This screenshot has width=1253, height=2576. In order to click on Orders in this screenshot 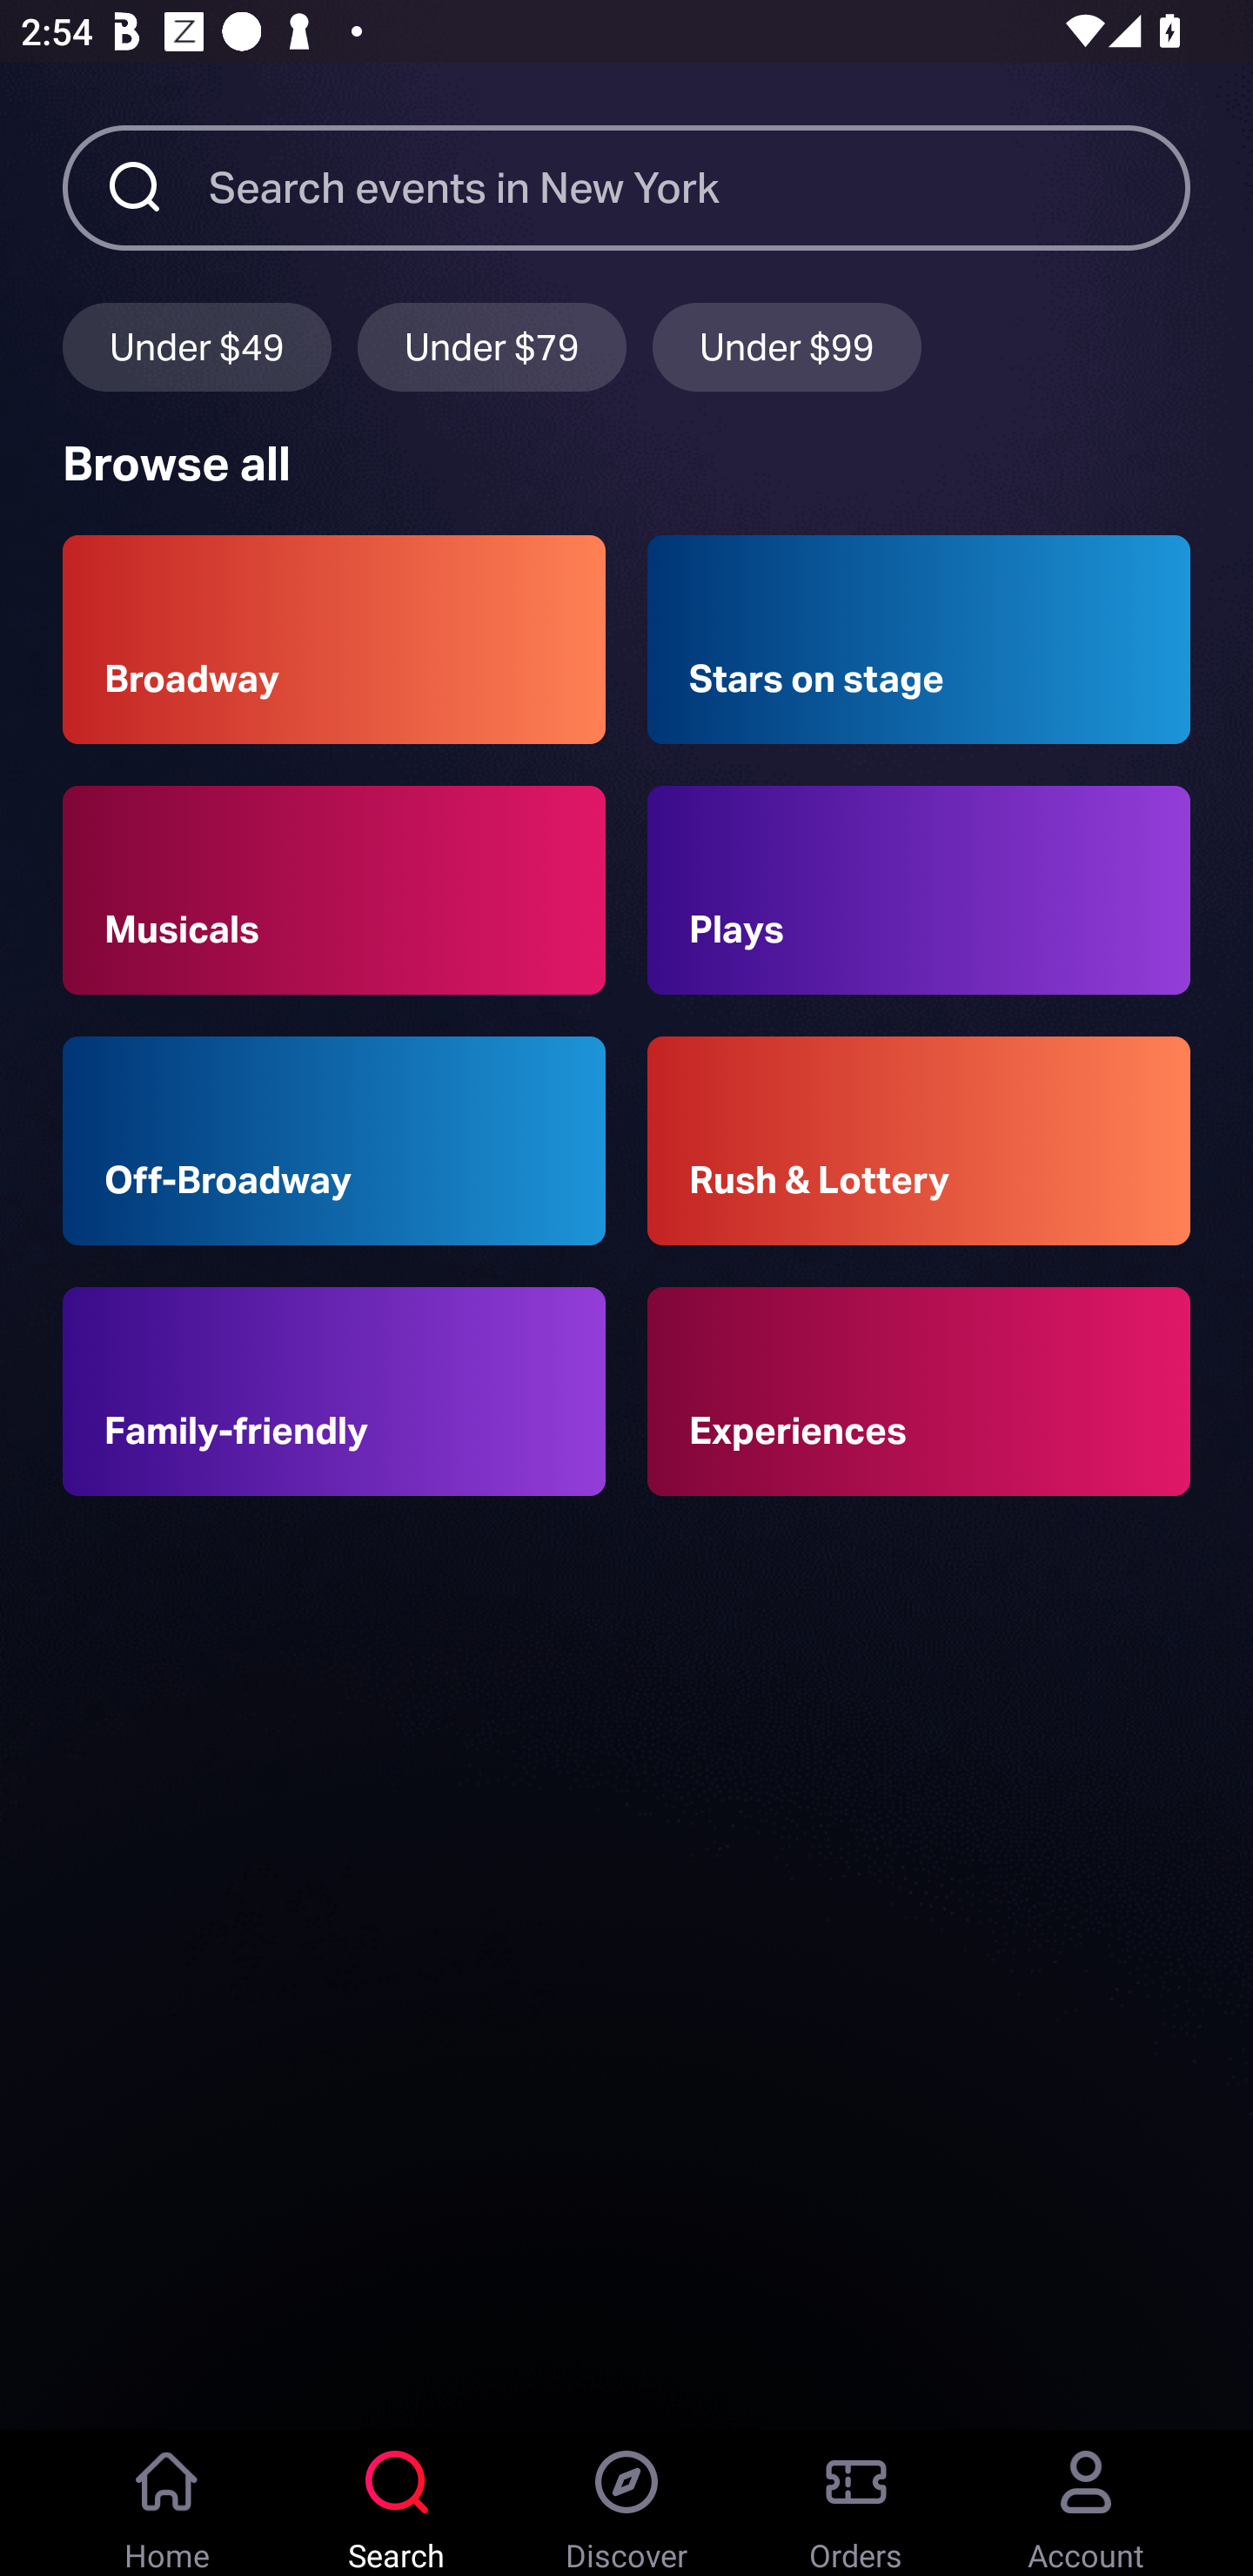, I will do `click(856, 2503)`.